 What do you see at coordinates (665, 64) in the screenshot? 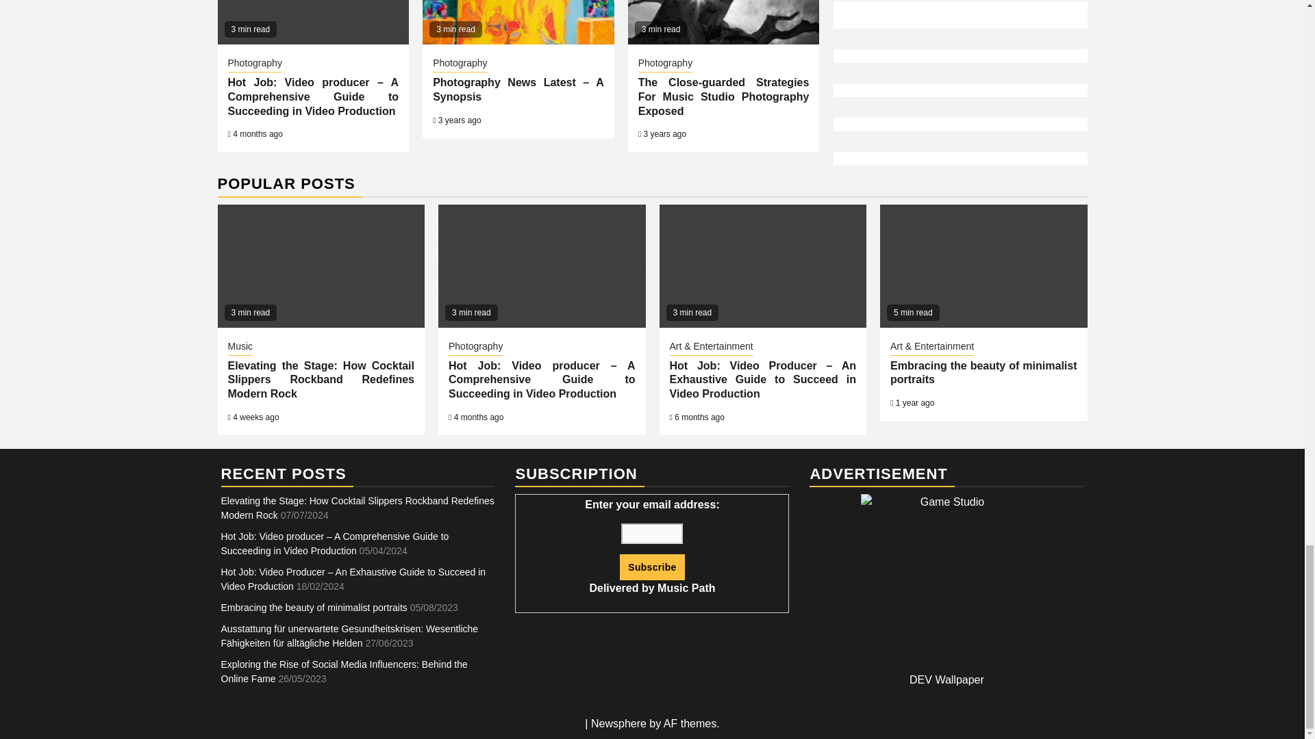
I see `Photography` at bounding box center [665, 64].